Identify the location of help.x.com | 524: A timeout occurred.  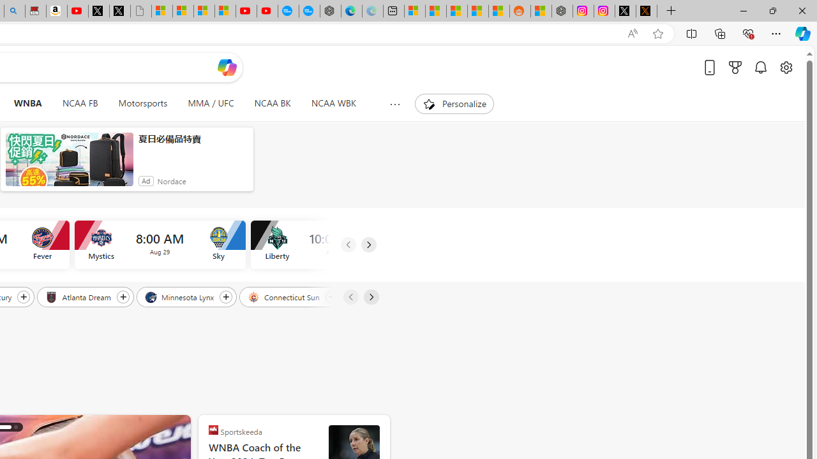
(647, 11).